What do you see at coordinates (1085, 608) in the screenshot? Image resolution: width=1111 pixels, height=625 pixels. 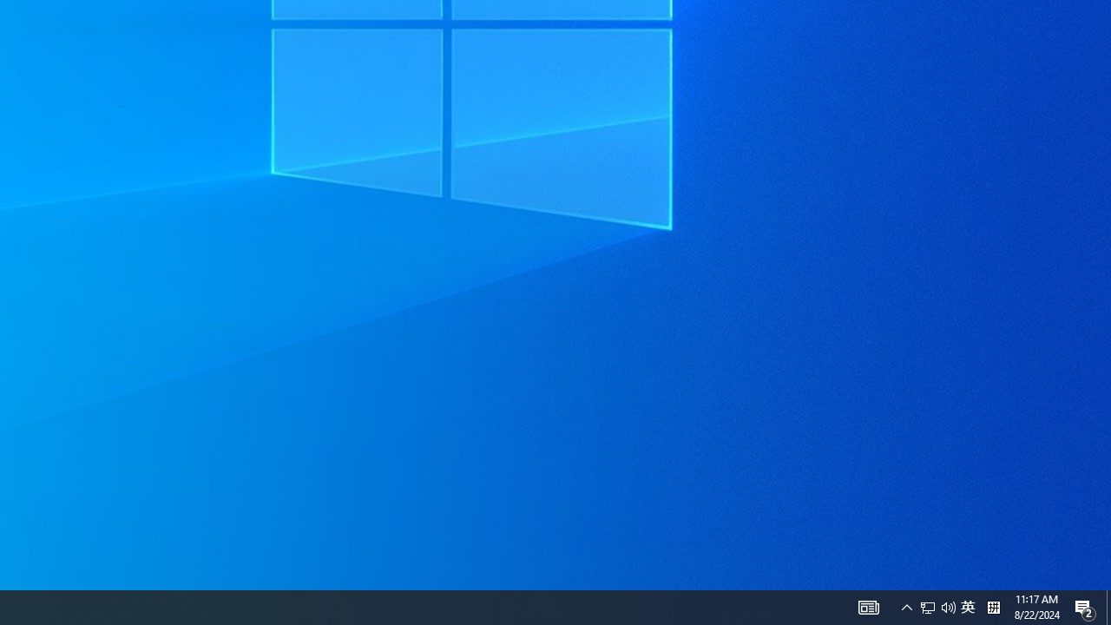 I see `Action Center, 2 new notifications` at bounding box center [1085, 608].